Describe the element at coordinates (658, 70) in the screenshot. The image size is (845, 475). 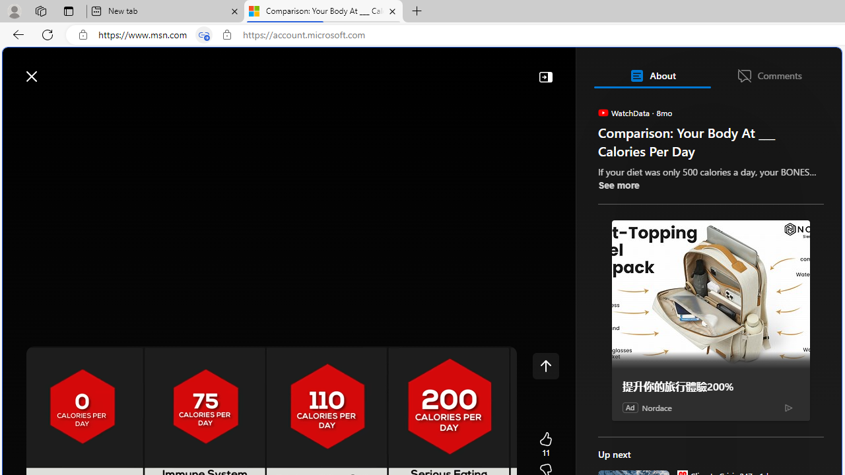
I see `Open Copilot` at that location.